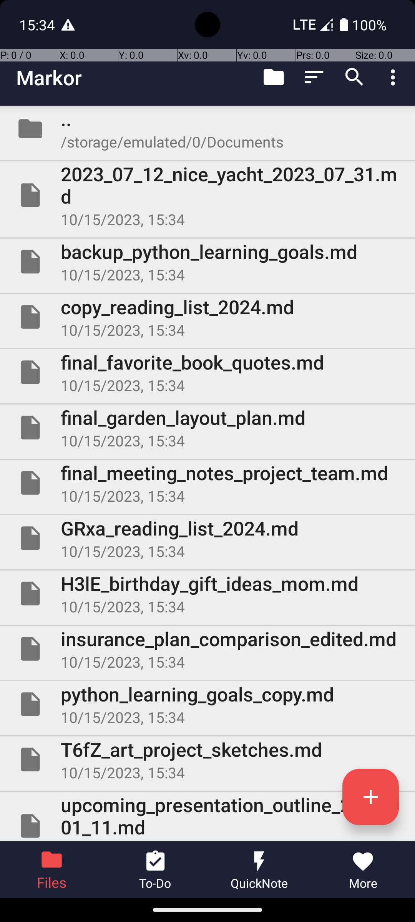 The image size is (415, 922). What do you see at coordinates (207, 538) in the screenshot?
I see `File GRxa_reading_list_2024.md ` at bounding box center [207, 538].